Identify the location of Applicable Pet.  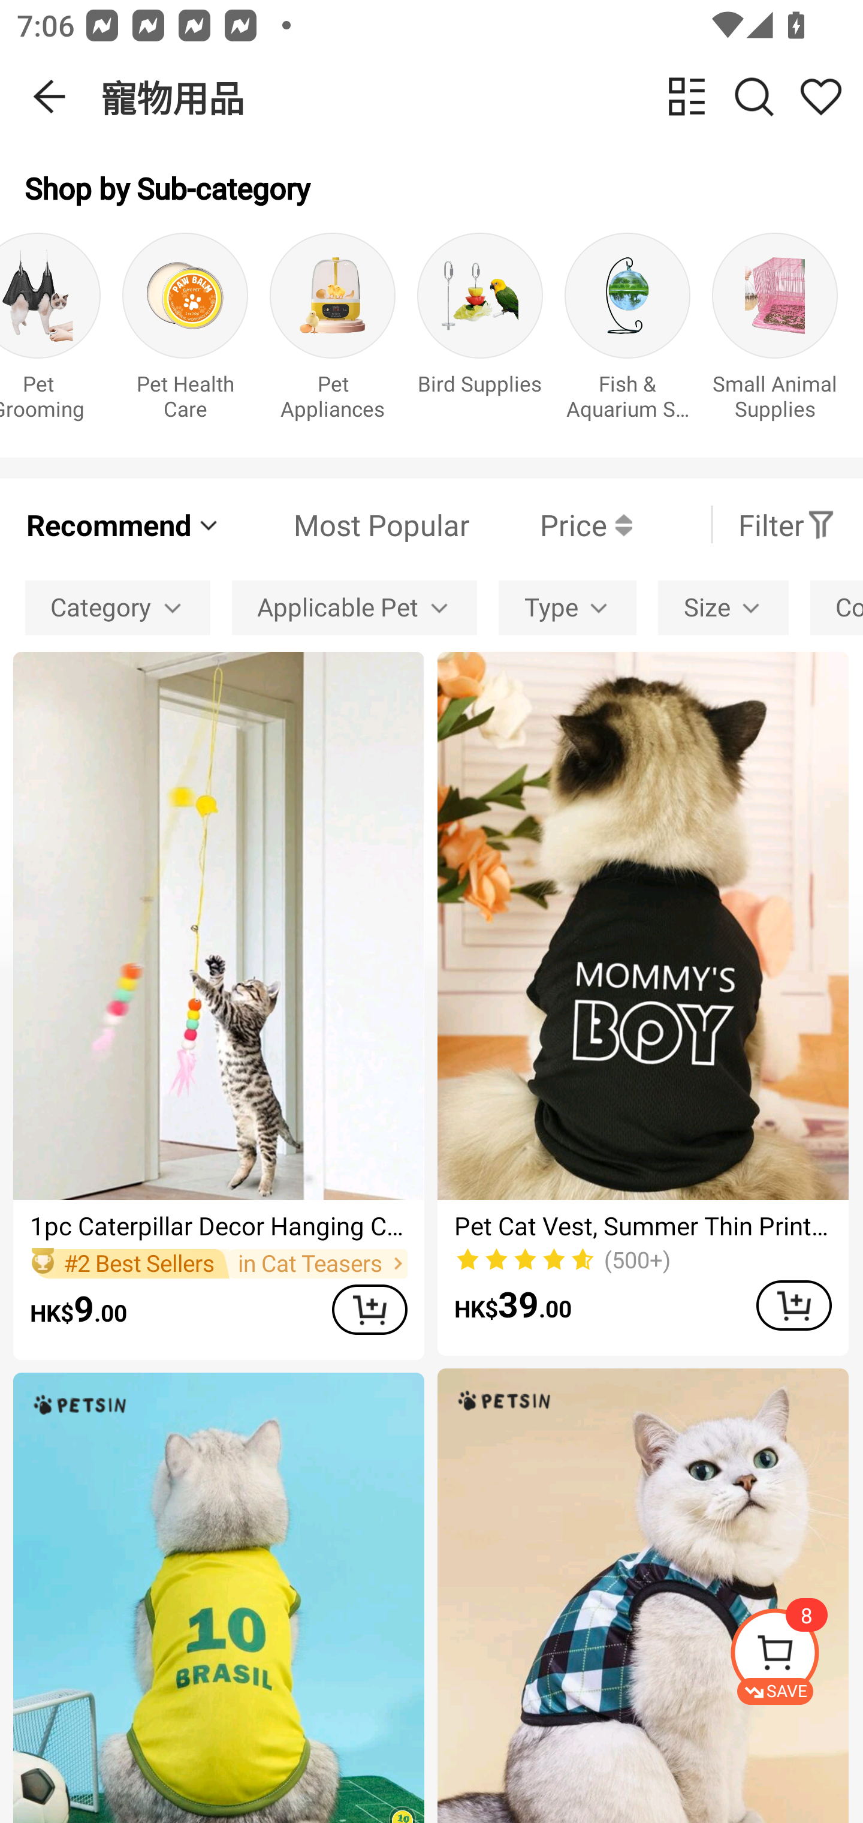
(355, 607).